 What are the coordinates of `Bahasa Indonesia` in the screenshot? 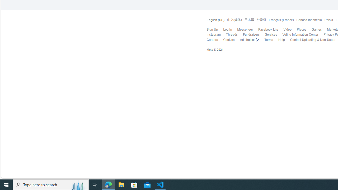 It's located at (309, 20).